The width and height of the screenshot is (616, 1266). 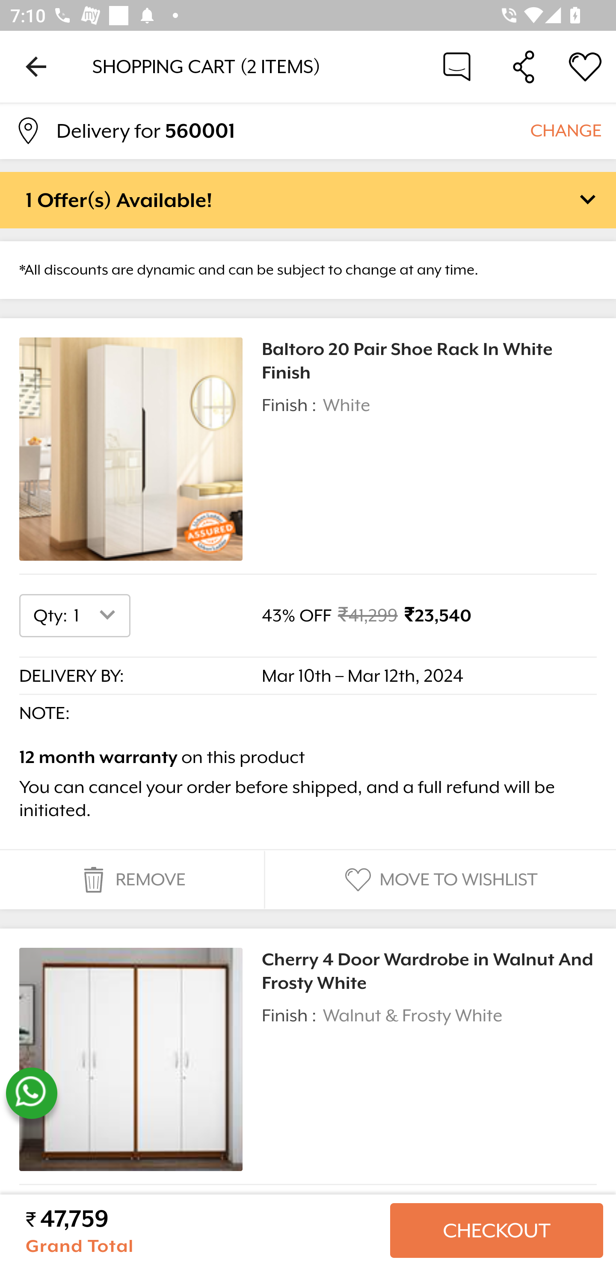 I want to click on 1 Offer(s) Available!, so click(x=308, y=200).